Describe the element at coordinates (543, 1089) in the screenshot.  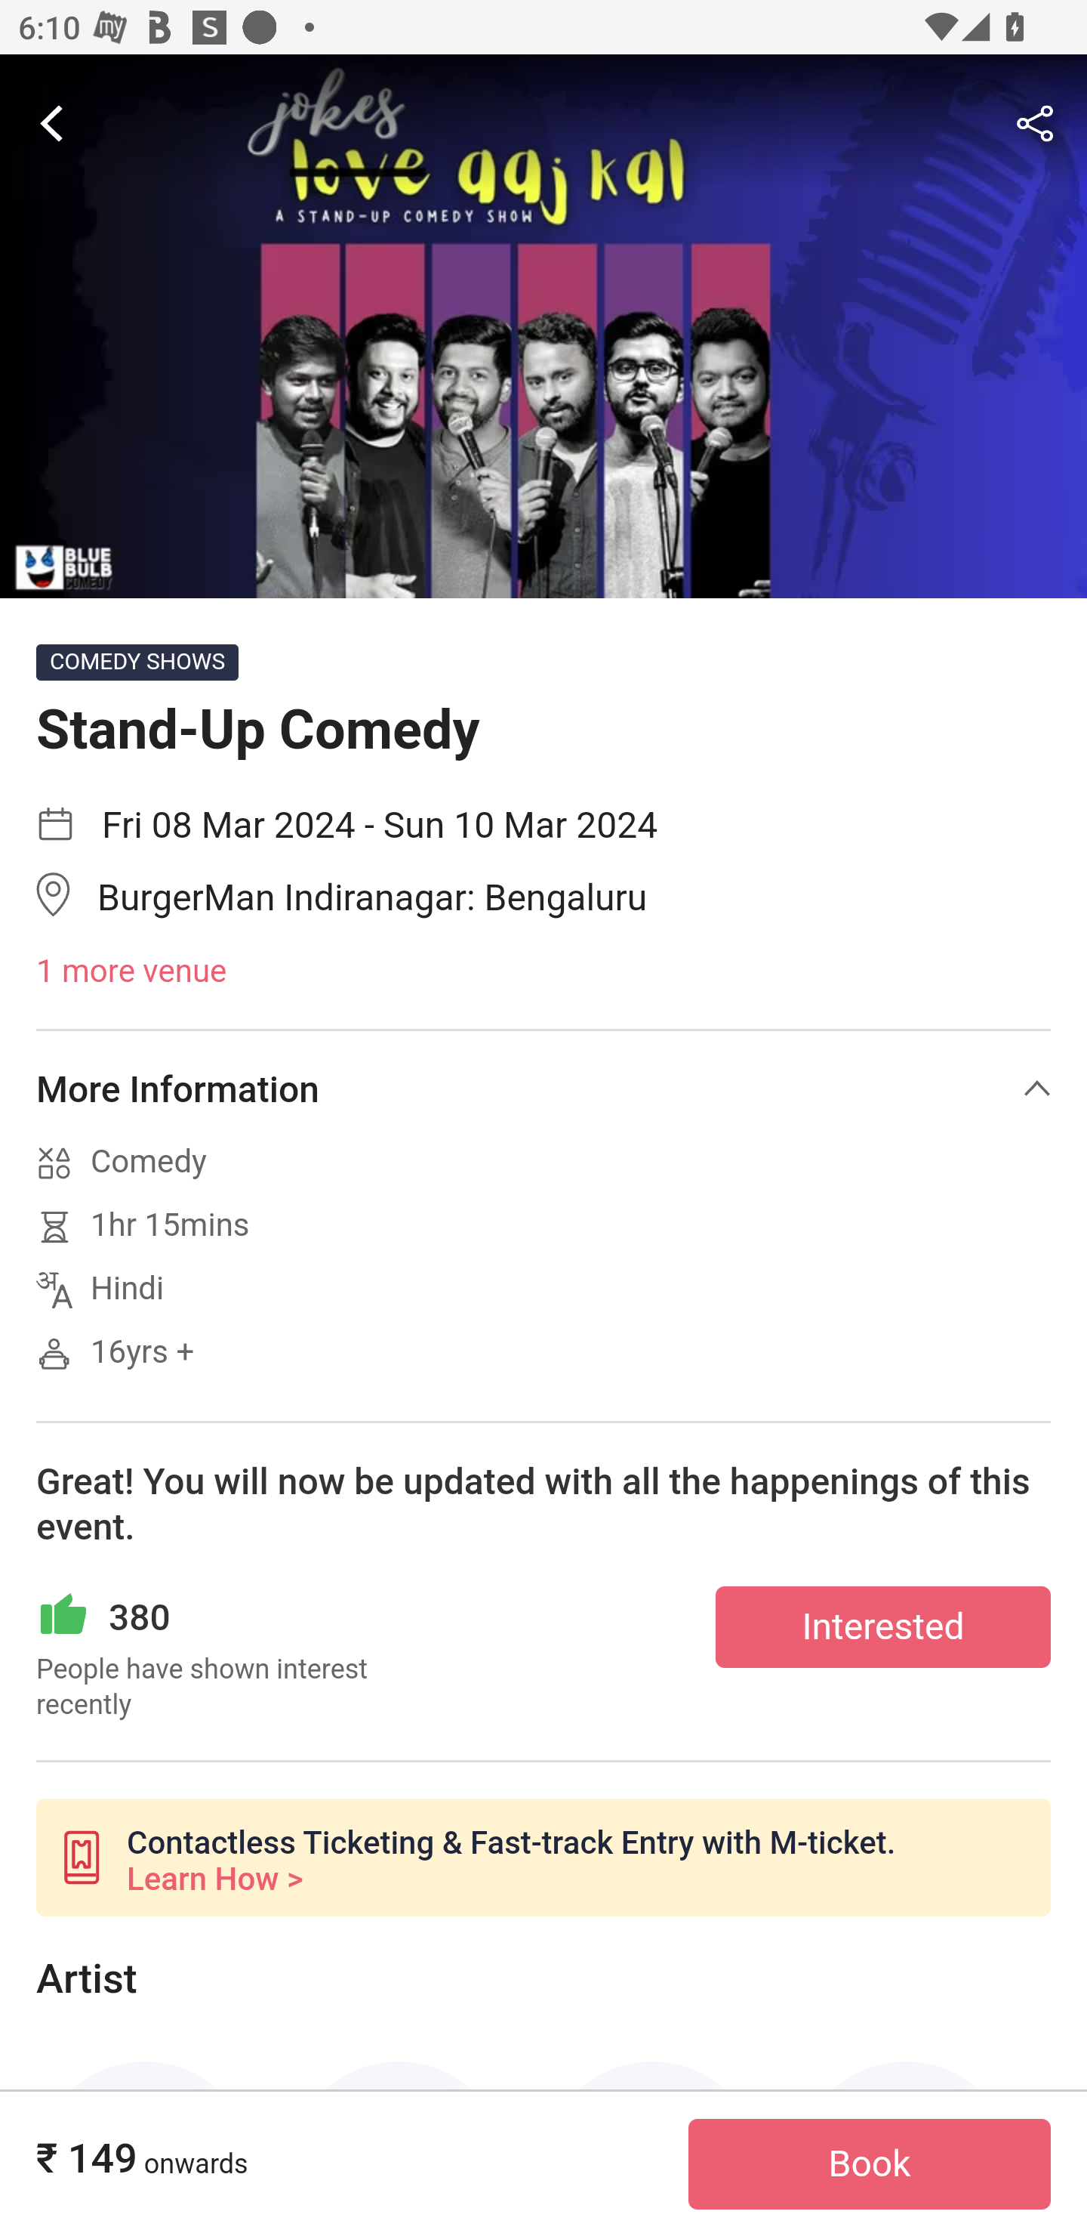
I see `More Information` at that location.